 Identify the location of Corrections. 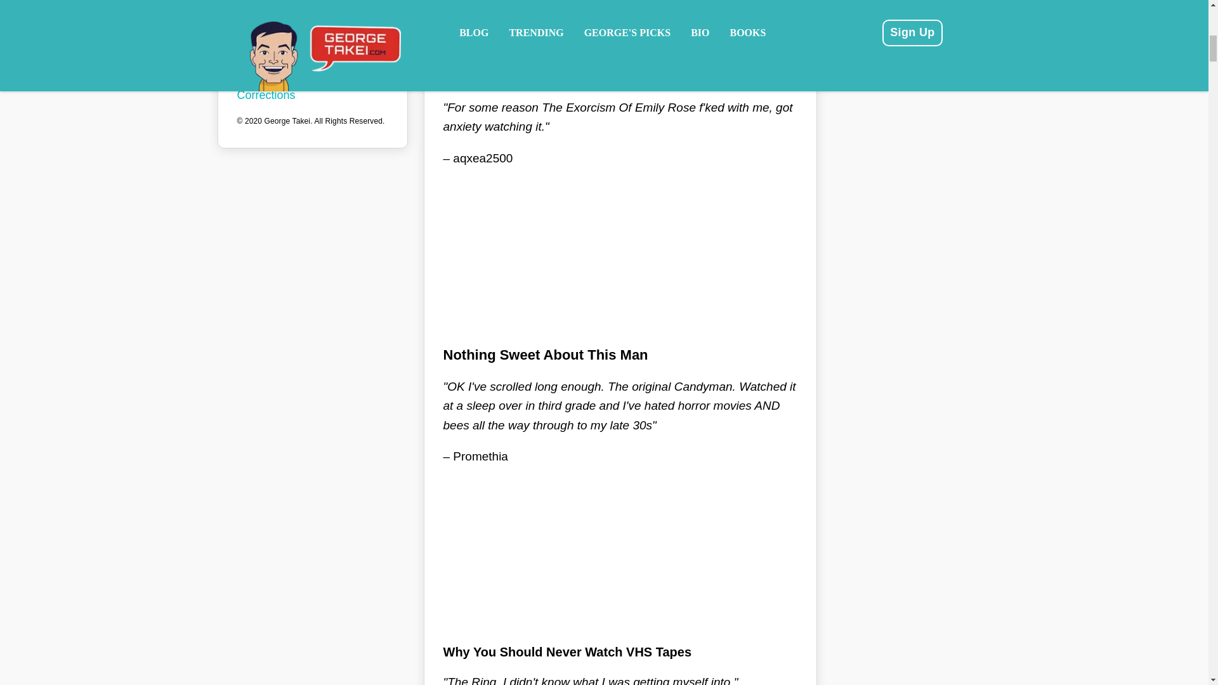
(313, 95).